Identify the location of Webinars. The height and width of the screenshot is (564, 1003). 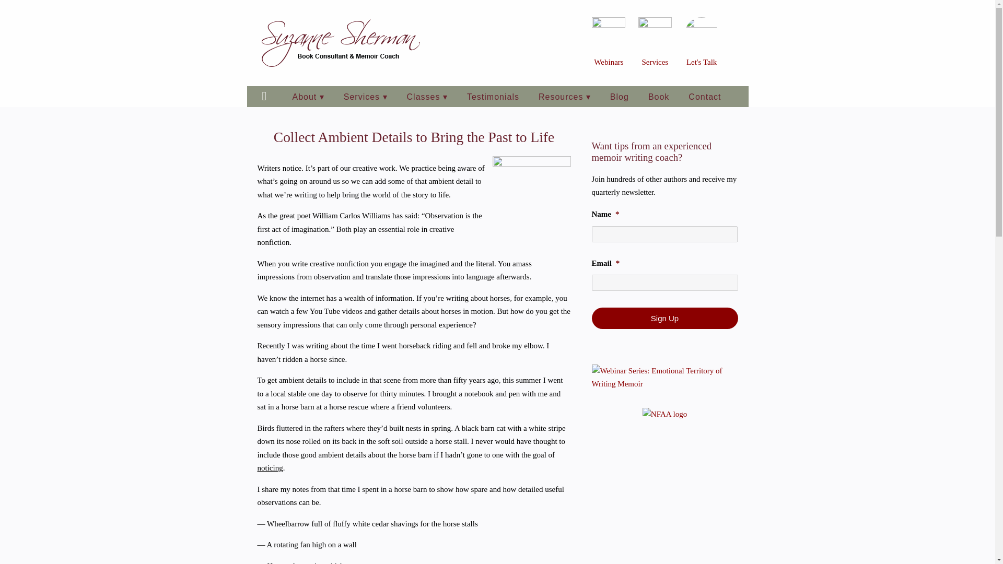
(608, 62).